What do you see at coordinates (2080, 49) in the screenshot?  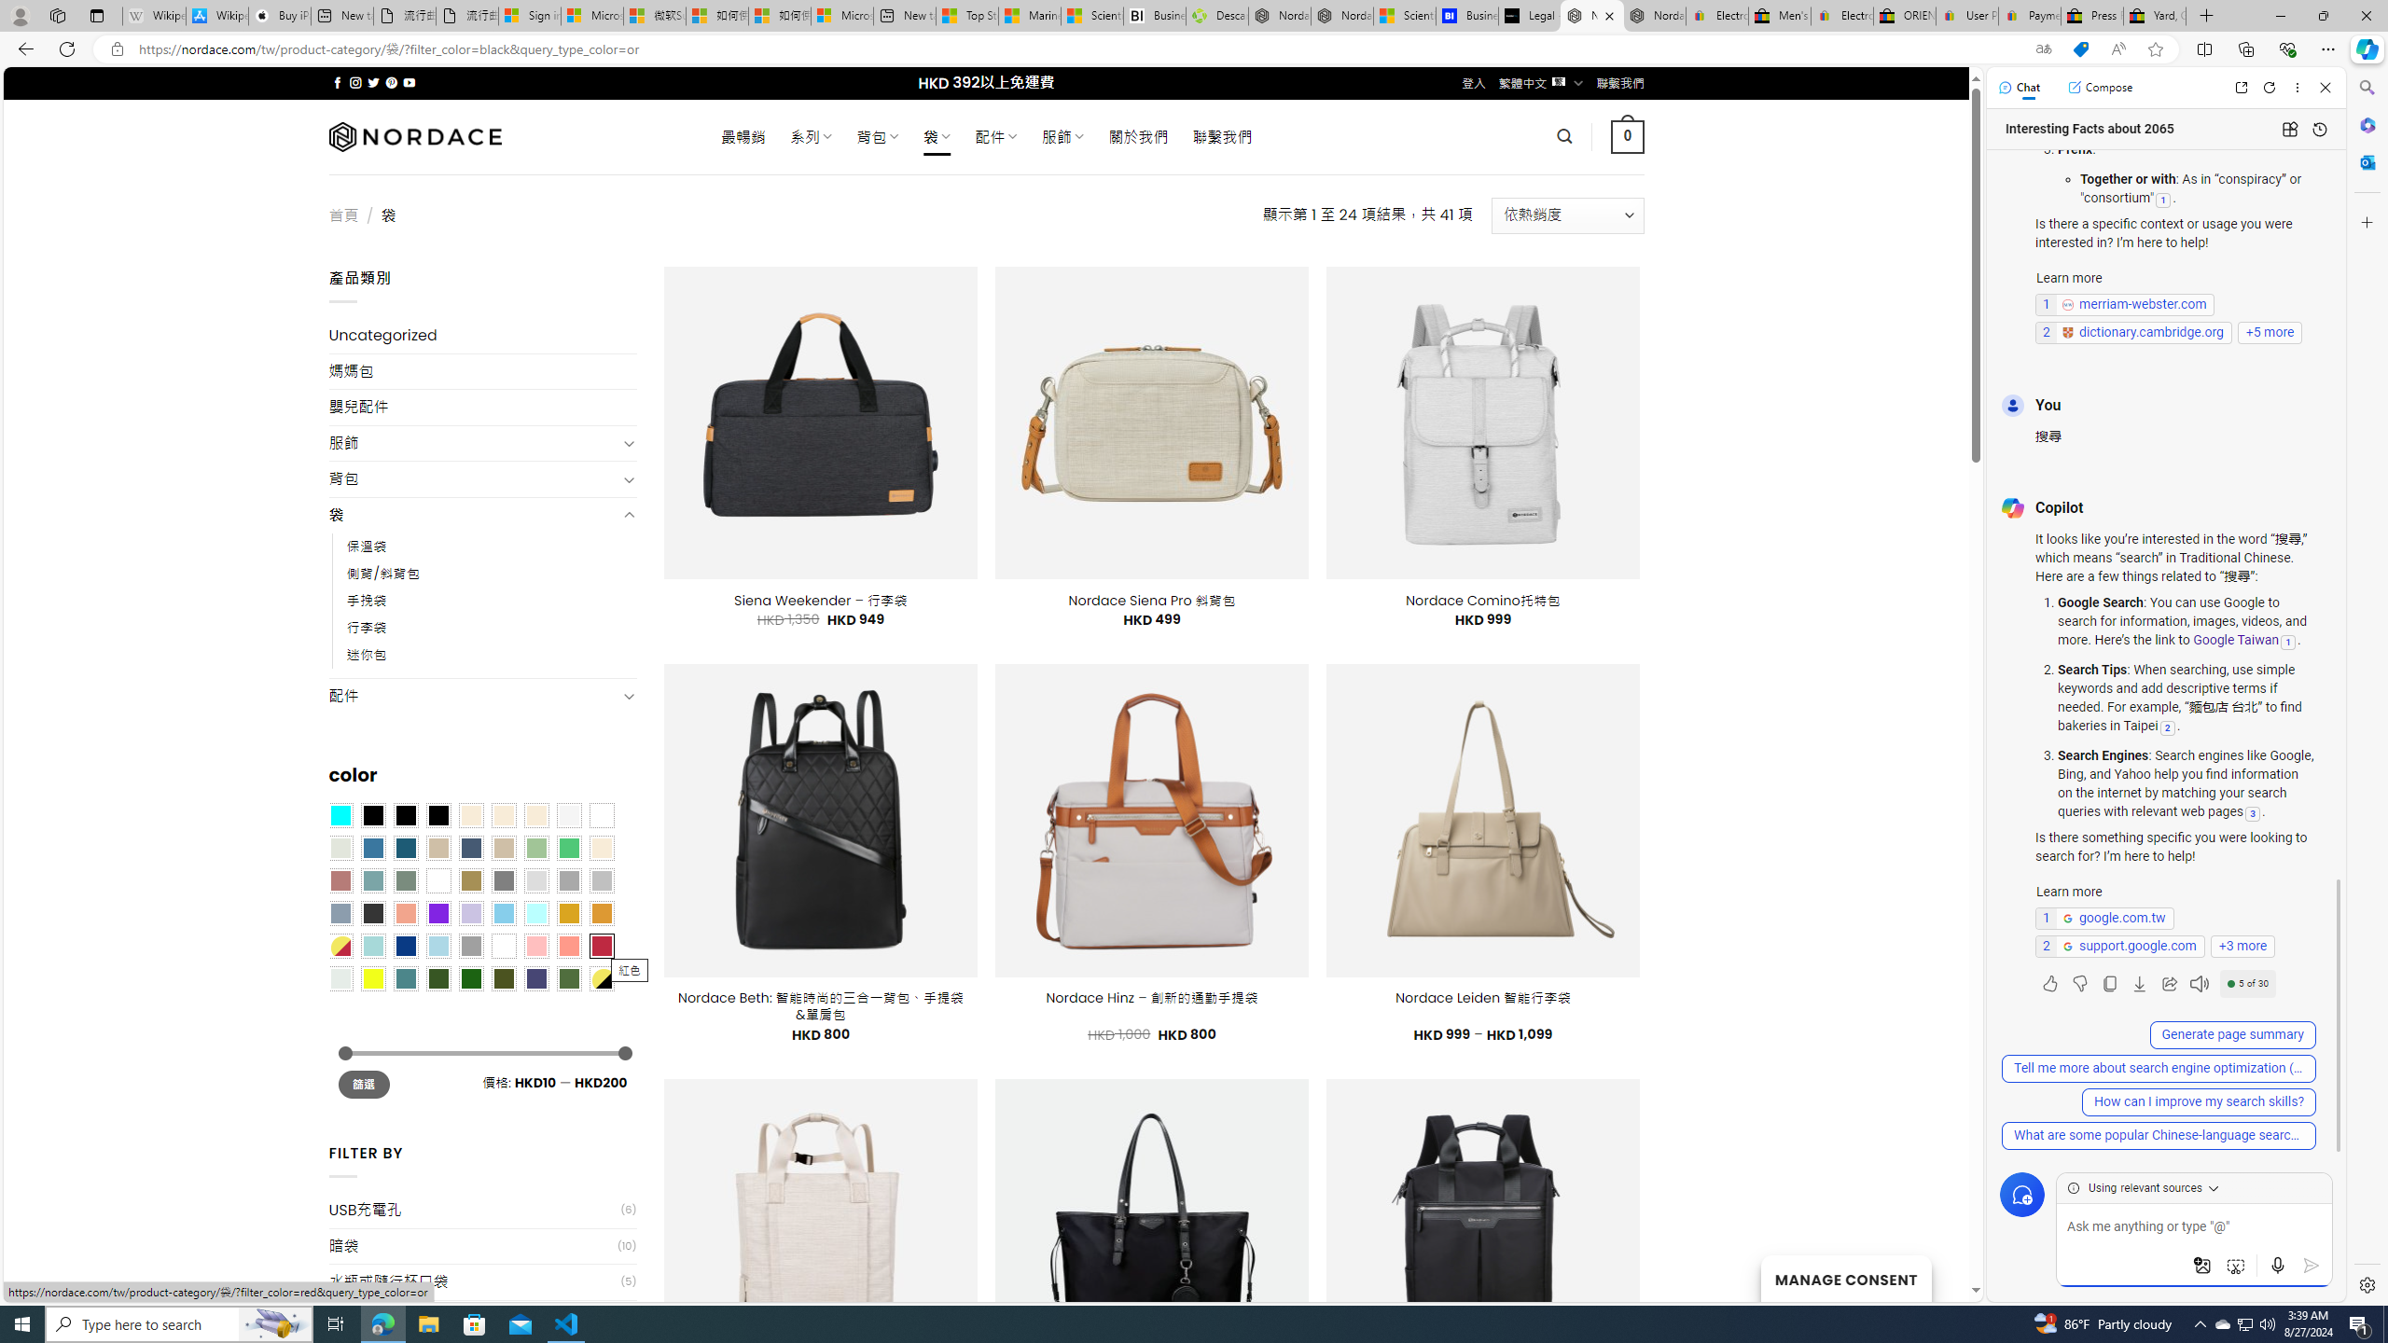 I see `This site has coupons! Shopping in Microsoft Edge` at bounding box center [2080, 49].